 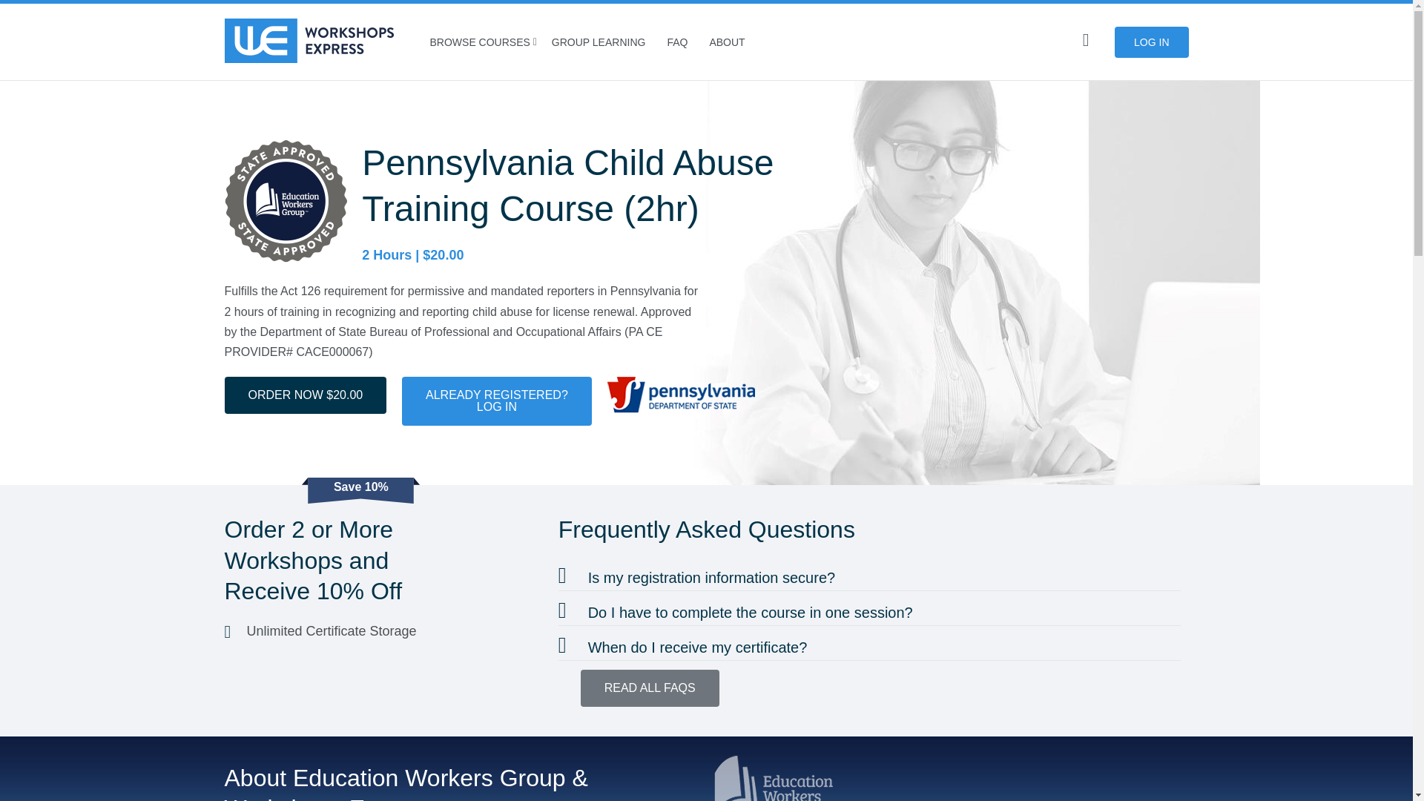 What do you see at coordinates (599, 42) in the screenshot?
I see `GROUP LEARNING` at bounding box center [599, 42].